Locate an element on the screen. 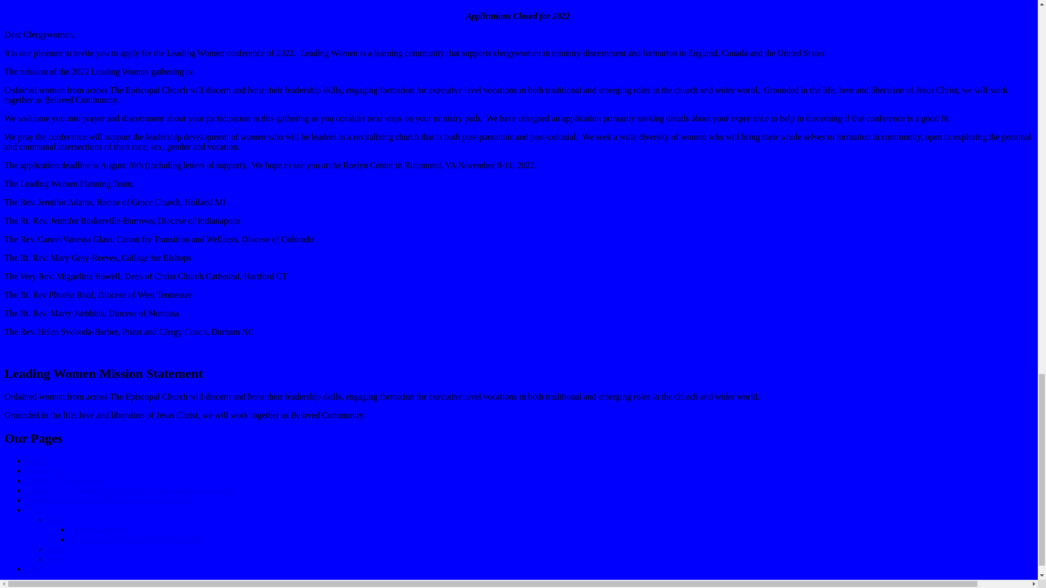  Past is located at coordinates (33, 510).